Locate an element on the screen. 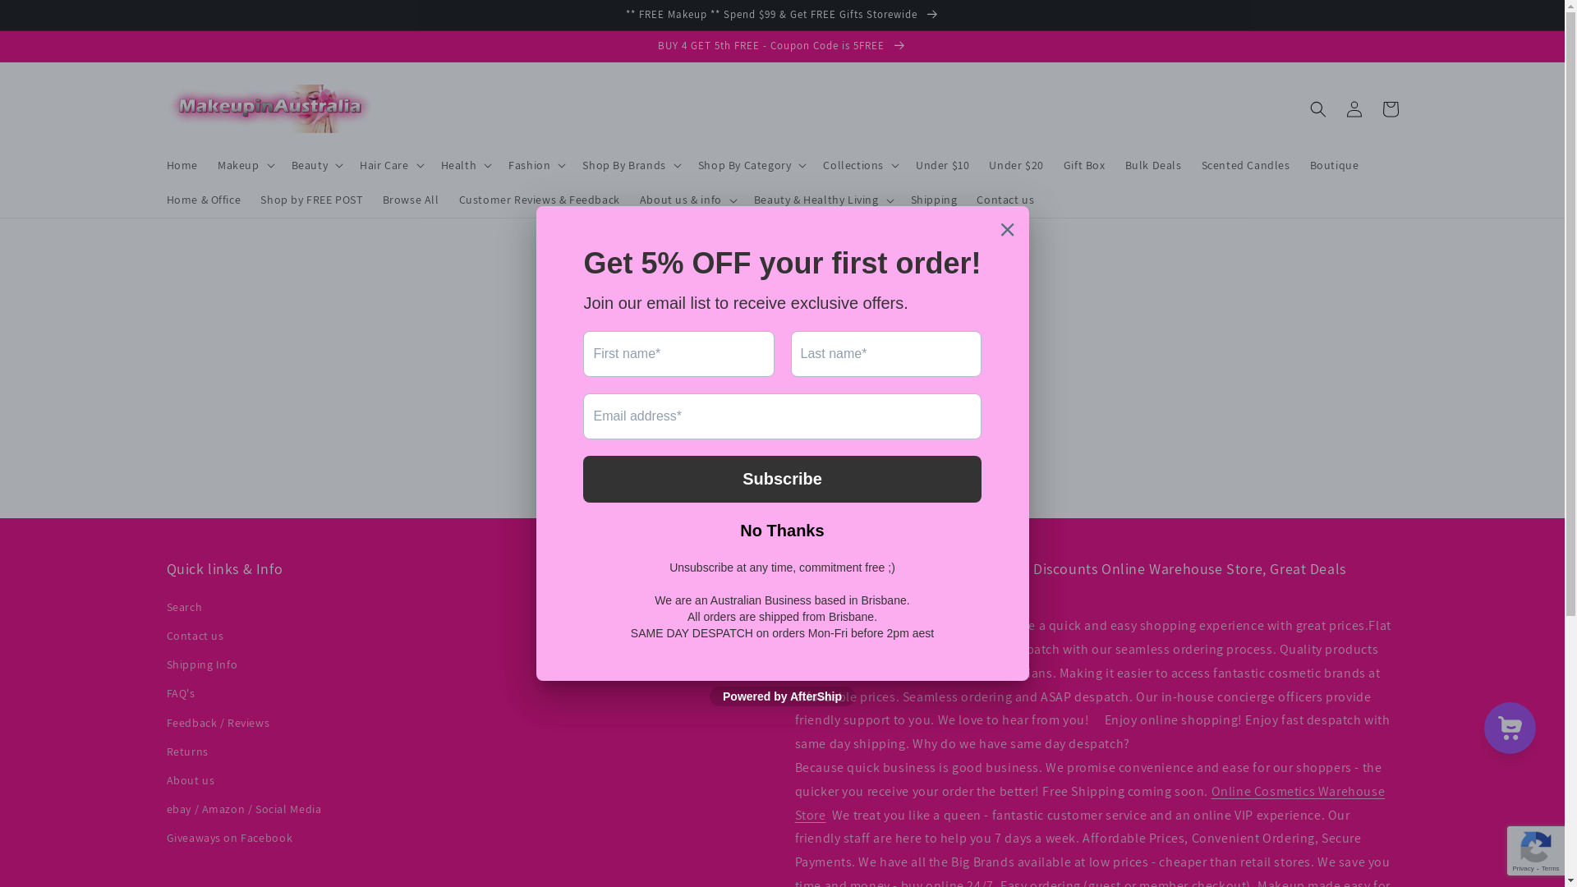 Image resolution: width=1577 pixels, height=887 pixels. Shipping Info is located at coordinates (202, 665).